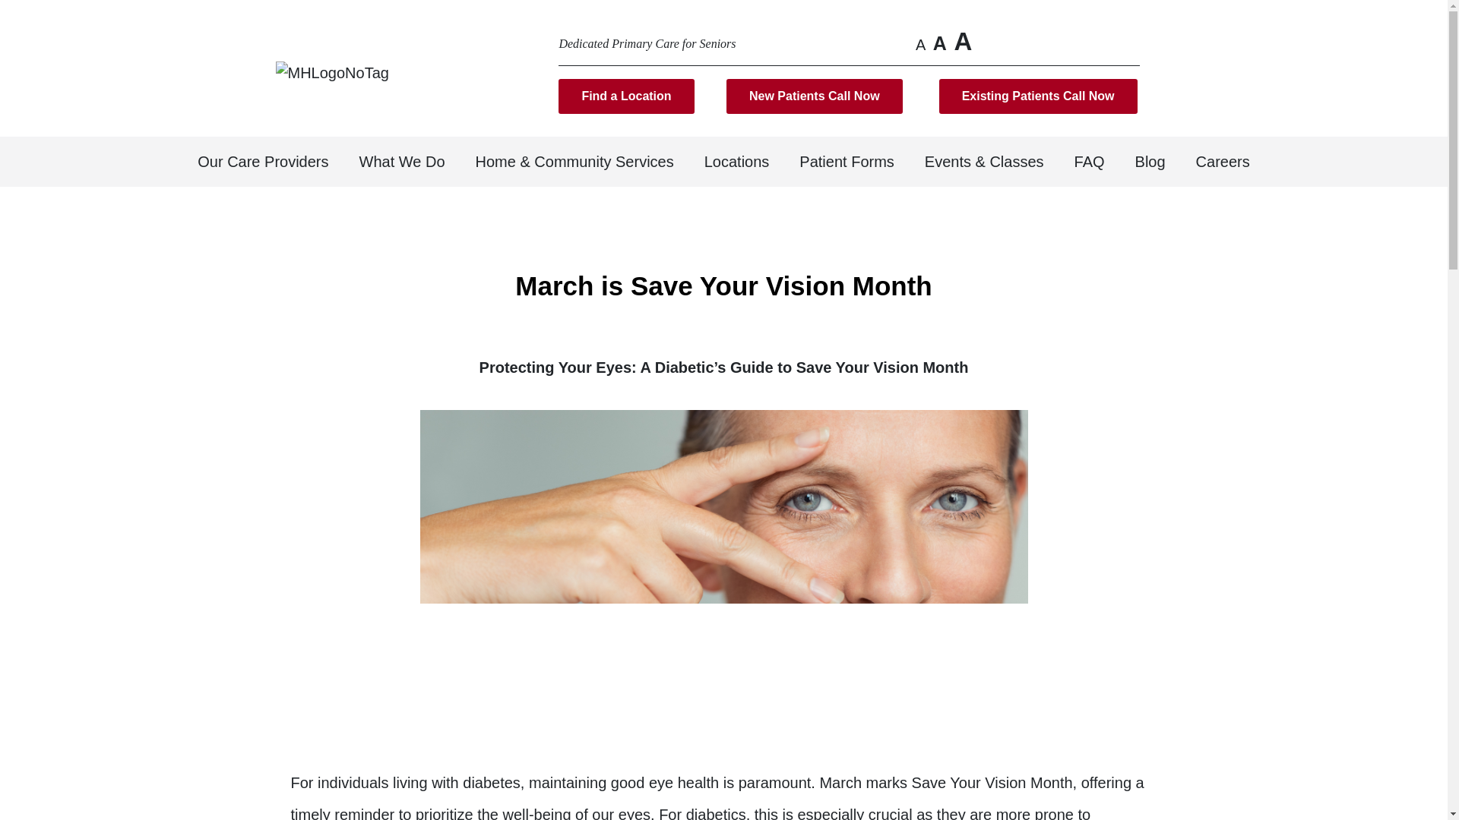 This screenshot has width=1459, height=820. Describe the element at coordinates (331, 73) in the screenshot. I see `MHLogoNoTag` at that location.